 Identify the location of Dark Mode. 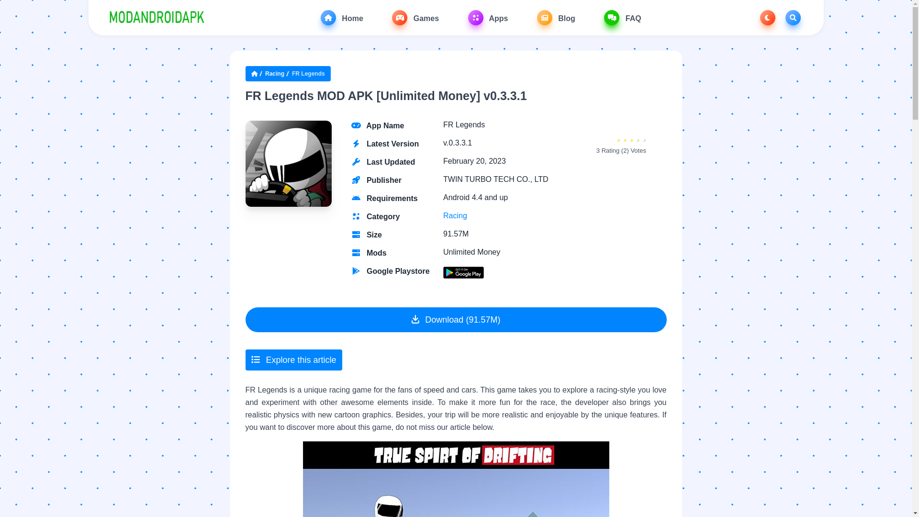
(768, 17).